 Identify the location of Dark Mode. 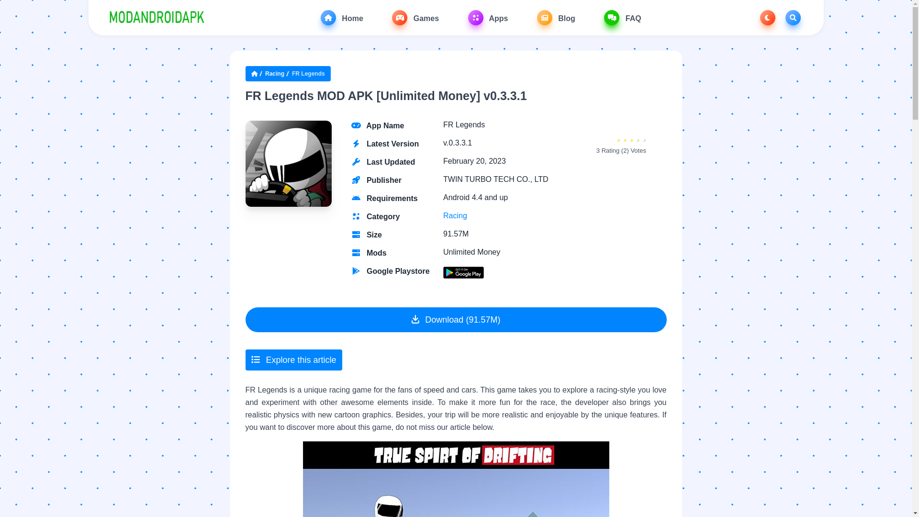
(768, 17).